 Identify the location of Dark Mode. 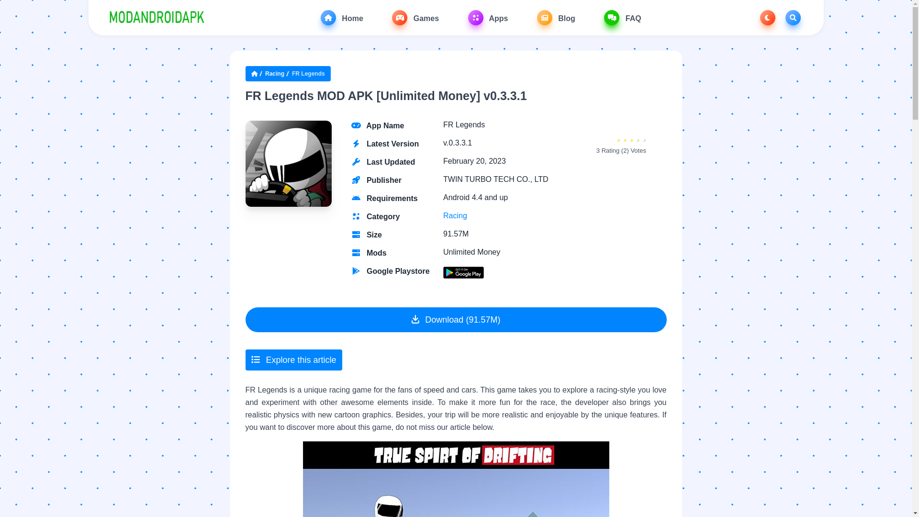
(768, 17).